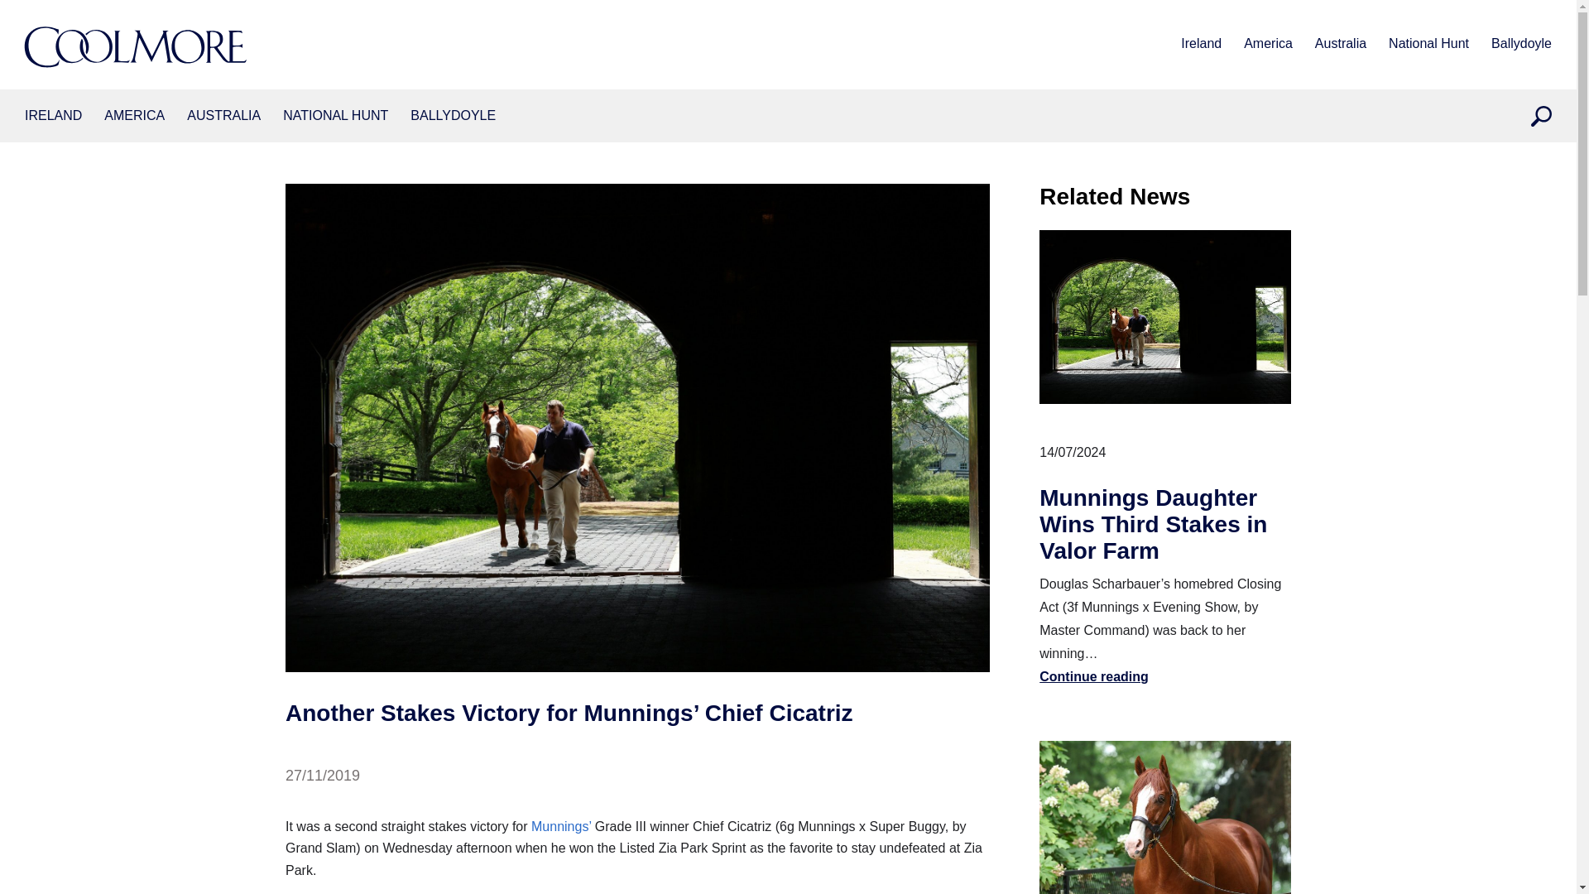 This screenshot has width=1589, height=894. I want to click on Ballydoyle, so click(1521, 45).